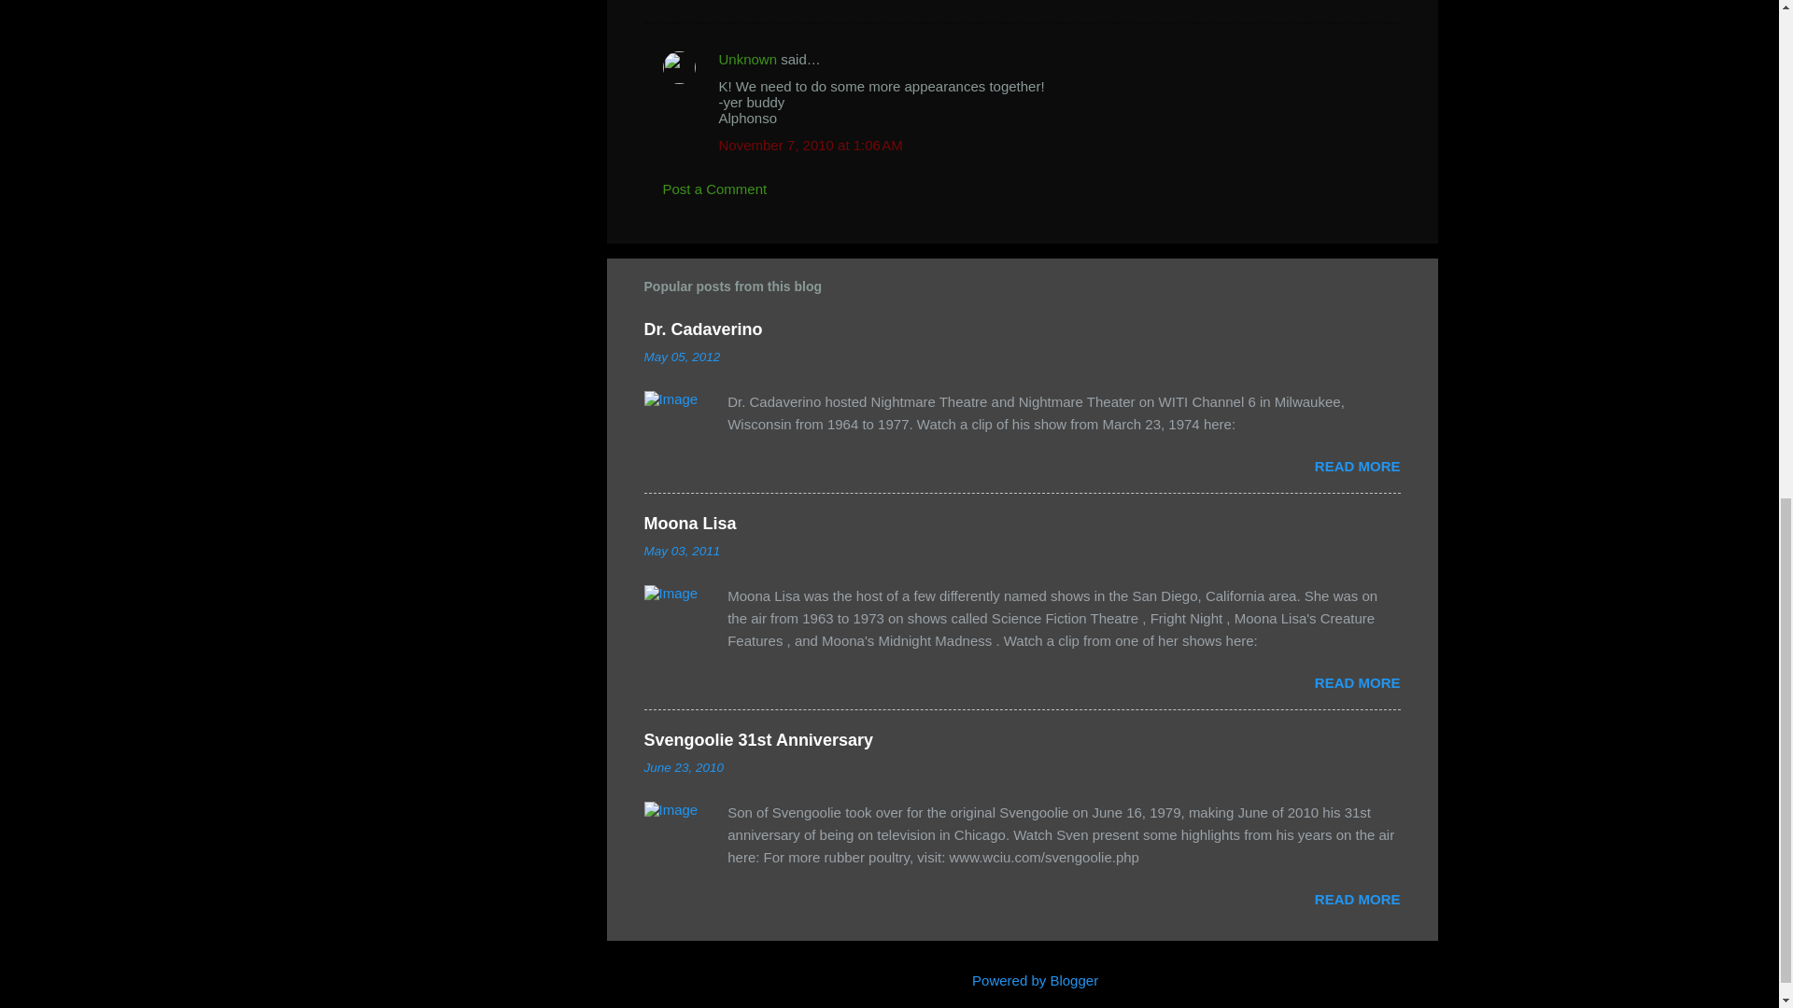 The image size is (1793, 1008). What do you see at coordinates (690, 523) in the screenshot?
I see `Moona Lisa` at bounding box center [690, 523].